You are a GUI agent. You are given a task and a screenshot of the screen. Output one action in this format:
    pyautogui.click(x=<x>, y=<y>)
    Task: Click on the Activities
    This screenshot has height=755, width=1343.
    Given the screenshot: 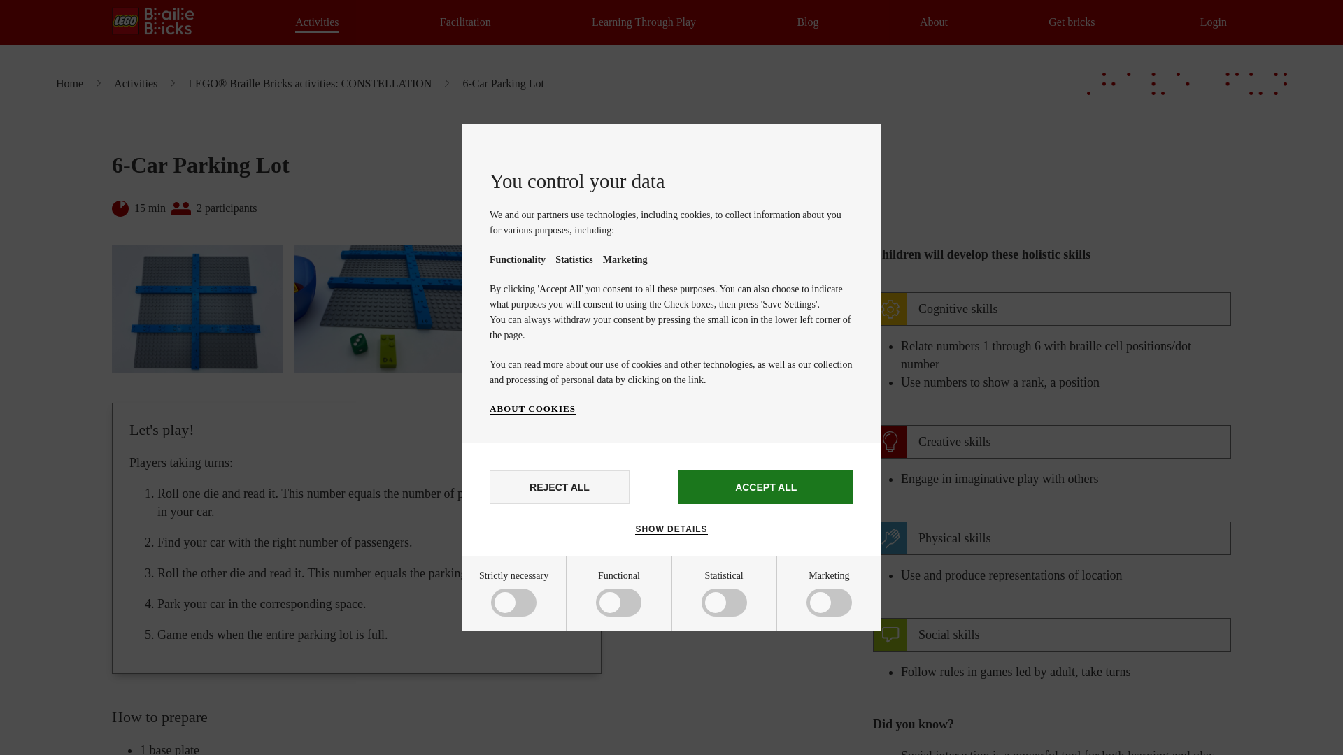 What is the action you would take?
    pyautogui.click(x=316, y=22)
    